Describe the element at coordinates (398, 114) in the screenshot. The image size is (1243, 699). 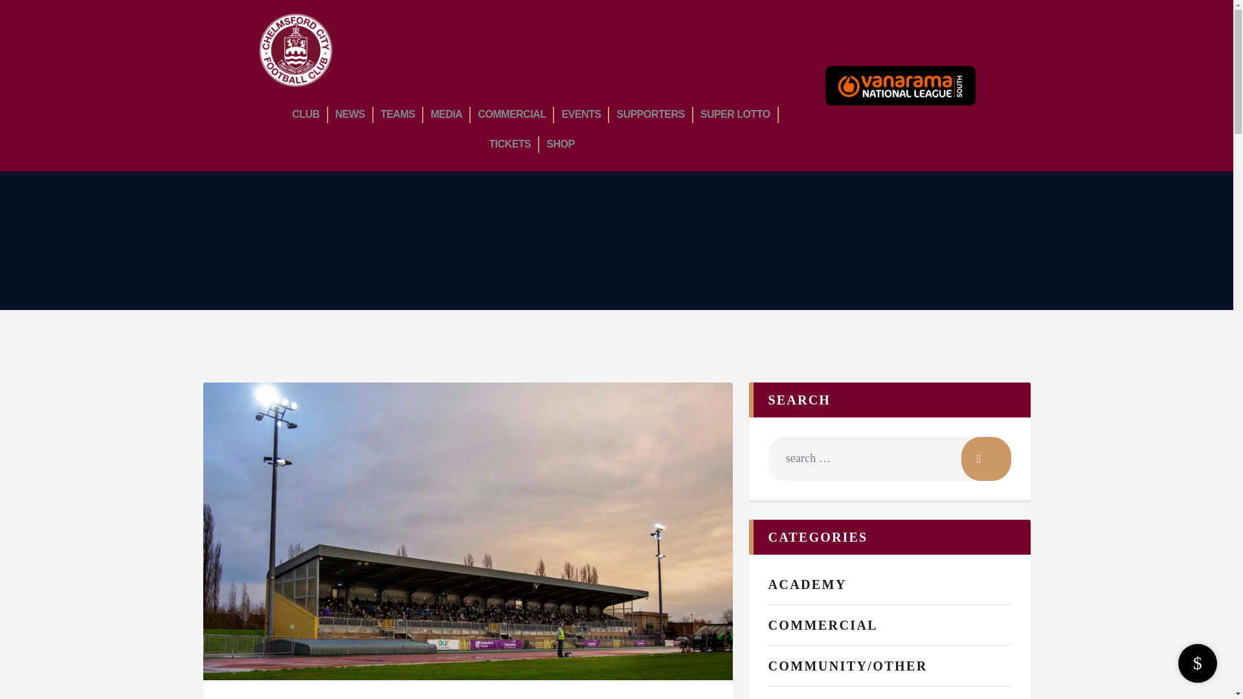
I see `TEAMS` at that location.